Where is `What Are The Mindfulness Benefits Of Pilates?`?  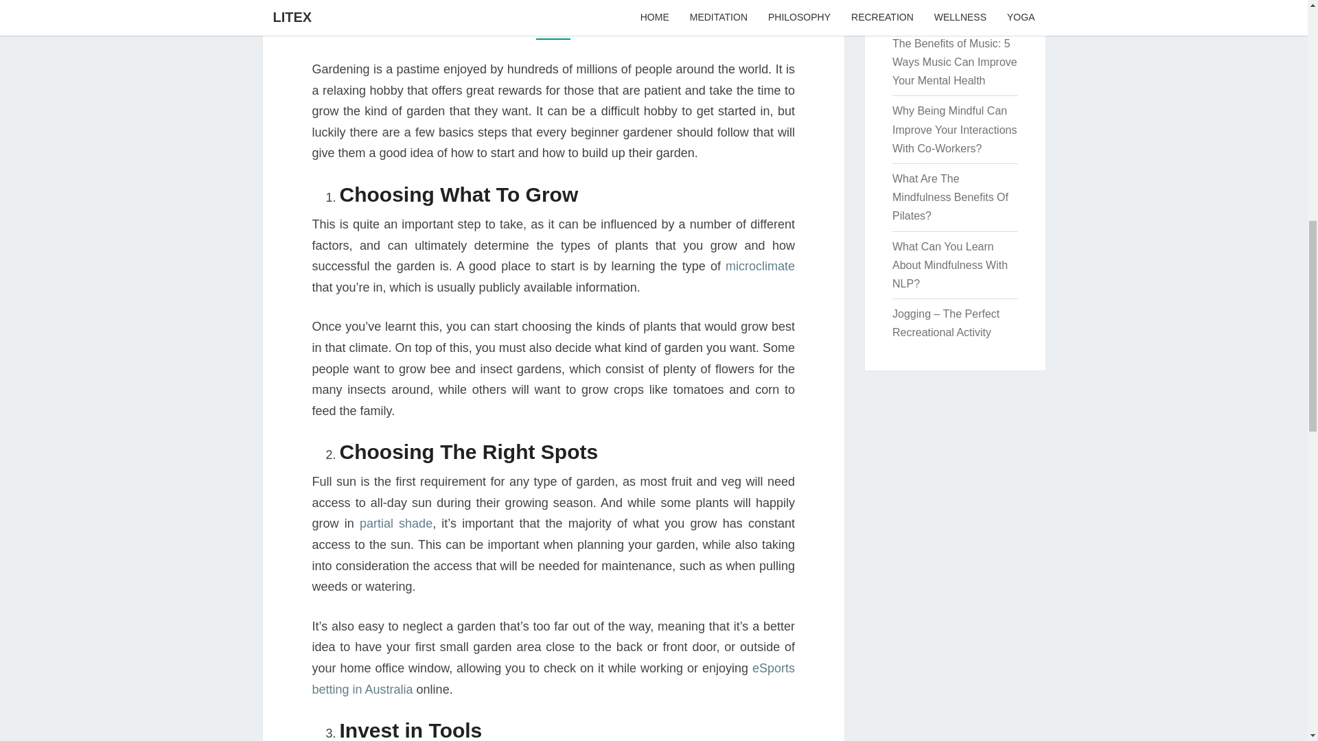
What Are The Mindfulness Benefits Of Pilates? is located at coordinates (950, 196).